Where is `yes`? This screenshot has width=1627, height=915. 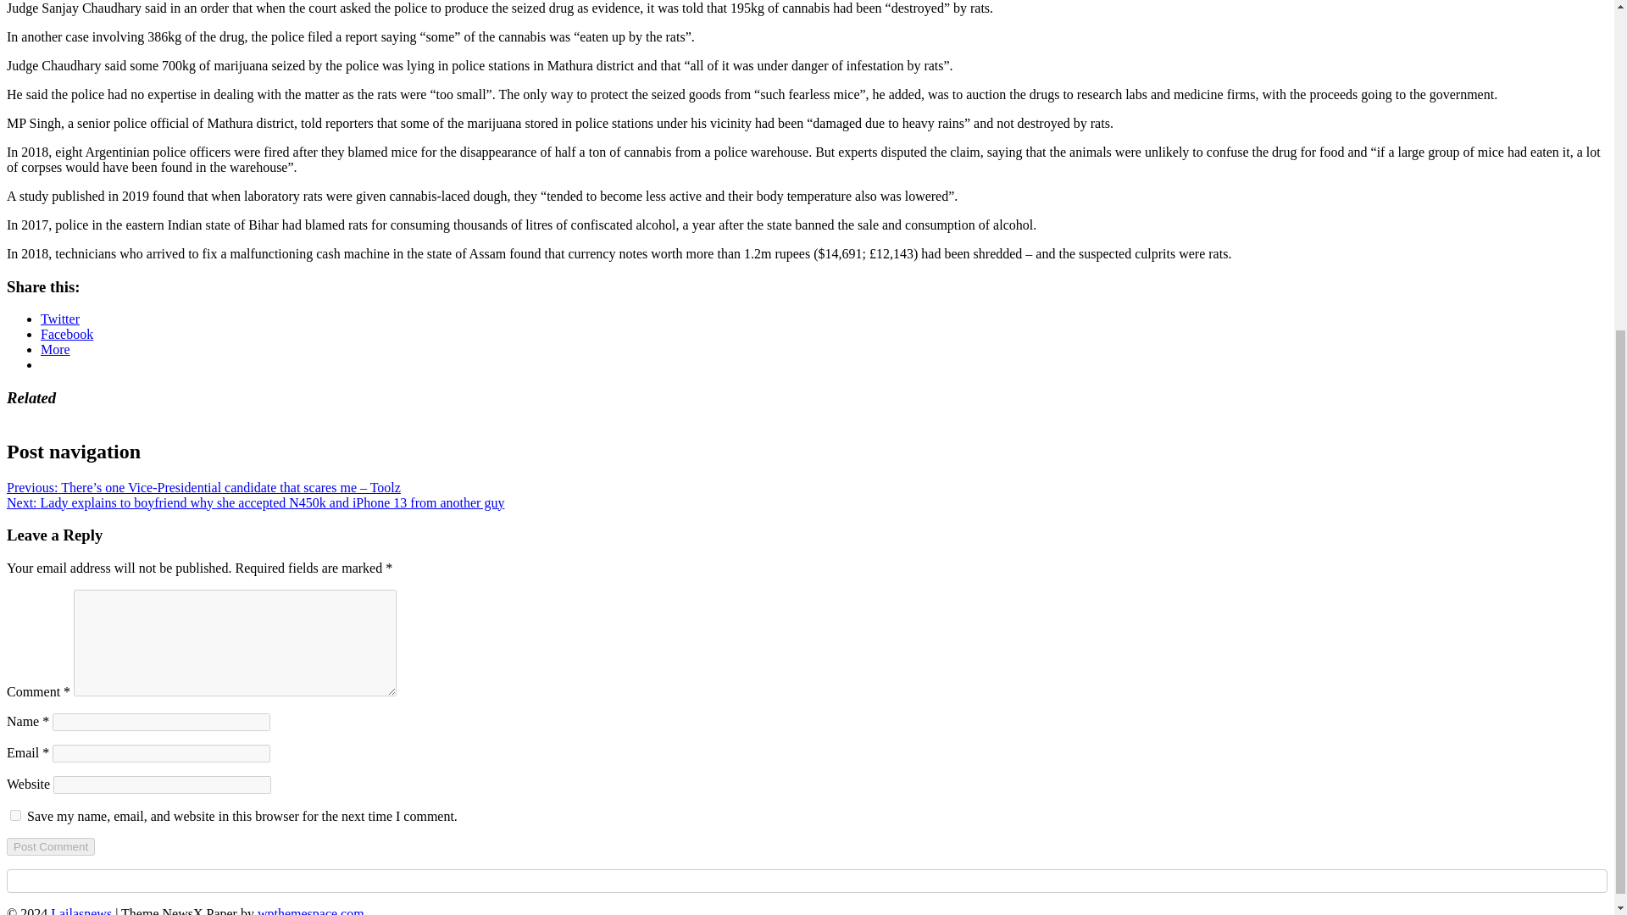 yes is located at coordinates (15, 815).